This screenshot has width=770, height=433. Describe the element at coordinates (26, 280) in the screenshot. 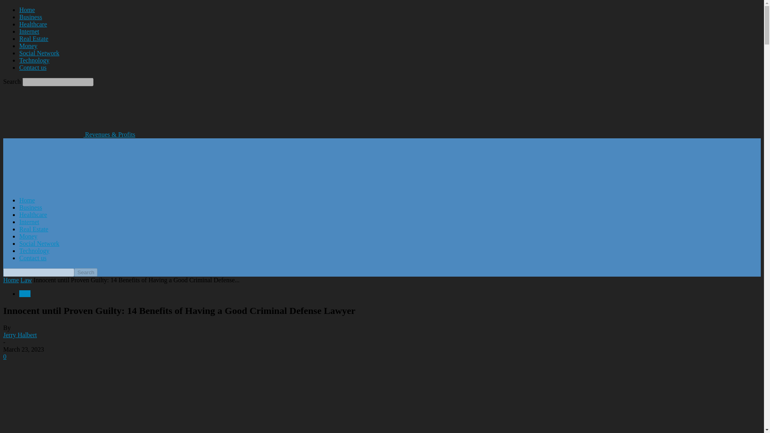

I see `Law` at that location.